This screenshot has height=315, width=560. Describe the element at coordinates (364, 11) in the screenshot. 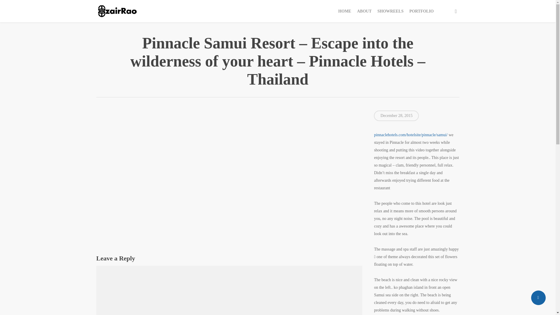

I see `ABOUT` at that location.